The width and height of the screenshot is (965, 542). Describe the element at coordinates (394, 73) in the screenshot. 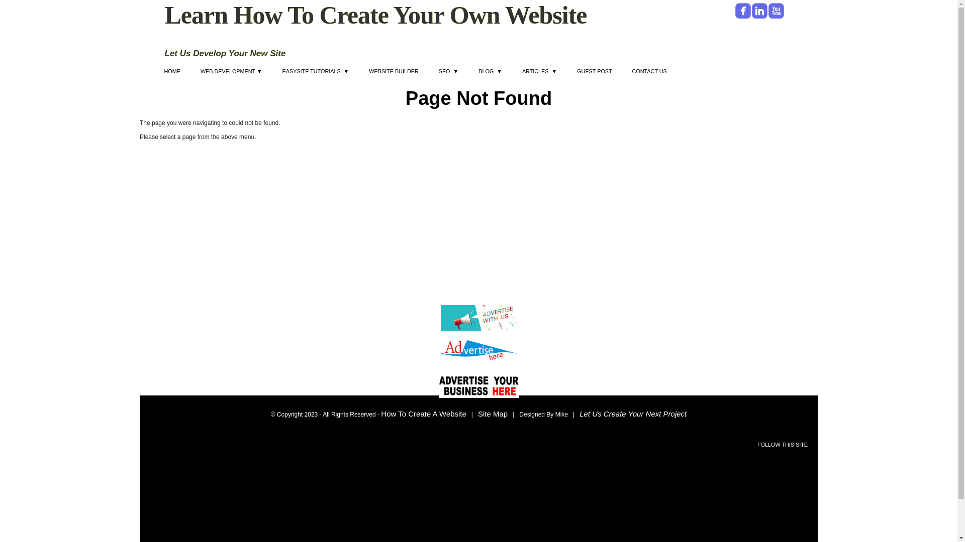

I see `WEBSITE BUILDER` at that location.